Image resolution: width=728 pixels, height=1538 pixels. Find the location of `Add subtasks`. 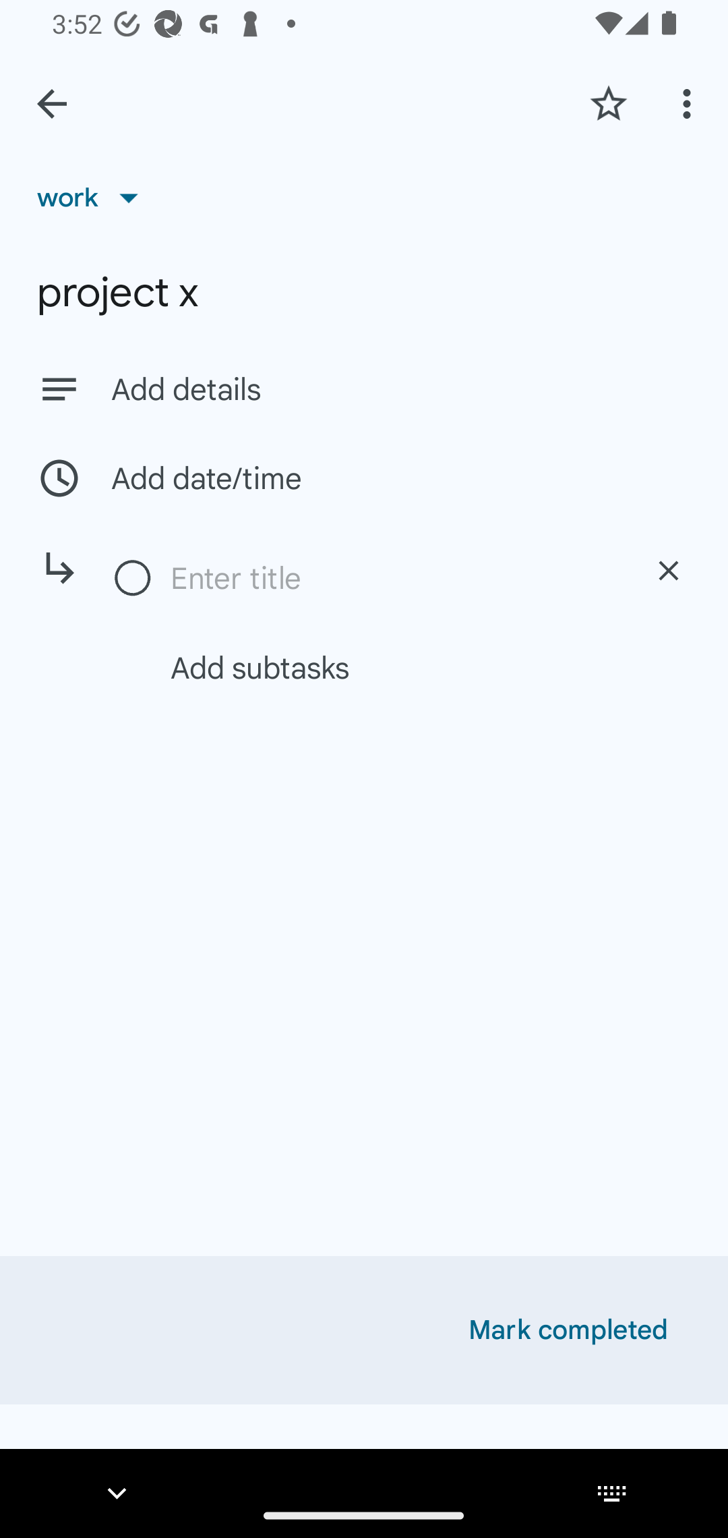

Add subtasks is located at coordinates (386, 667).